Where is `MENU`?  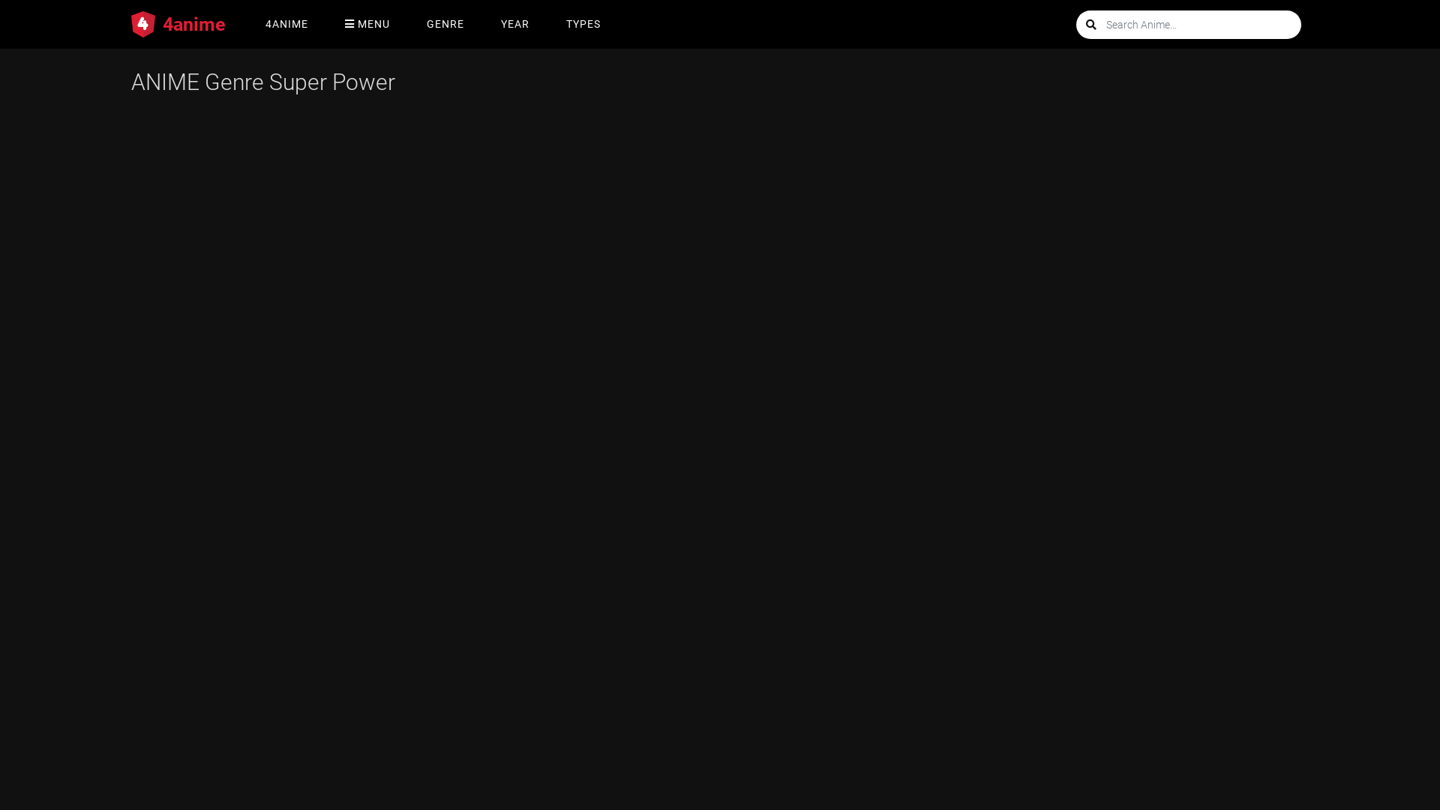
MENU is located at coordinates (367, 24).